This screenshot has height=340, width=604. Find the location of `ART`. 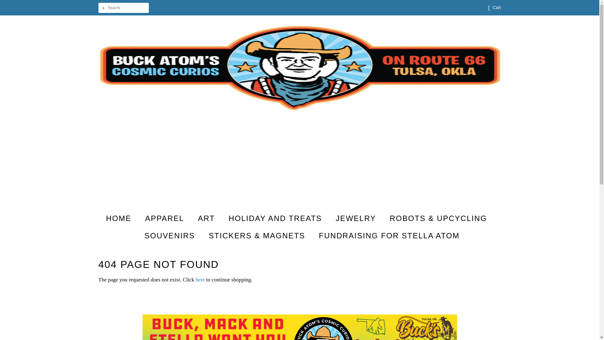

ART is located at coordinates (207, 218).